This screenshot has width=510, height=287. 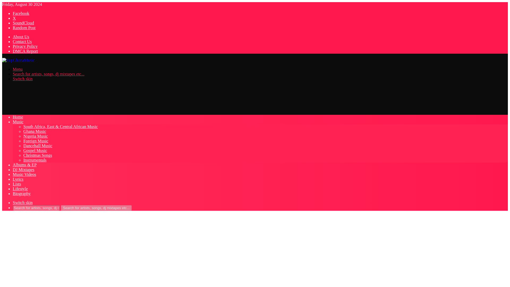 What do you see at coordinates (23, 23) in the screenshot?
I see `SoundCloud` at bounding box center [23, 23].